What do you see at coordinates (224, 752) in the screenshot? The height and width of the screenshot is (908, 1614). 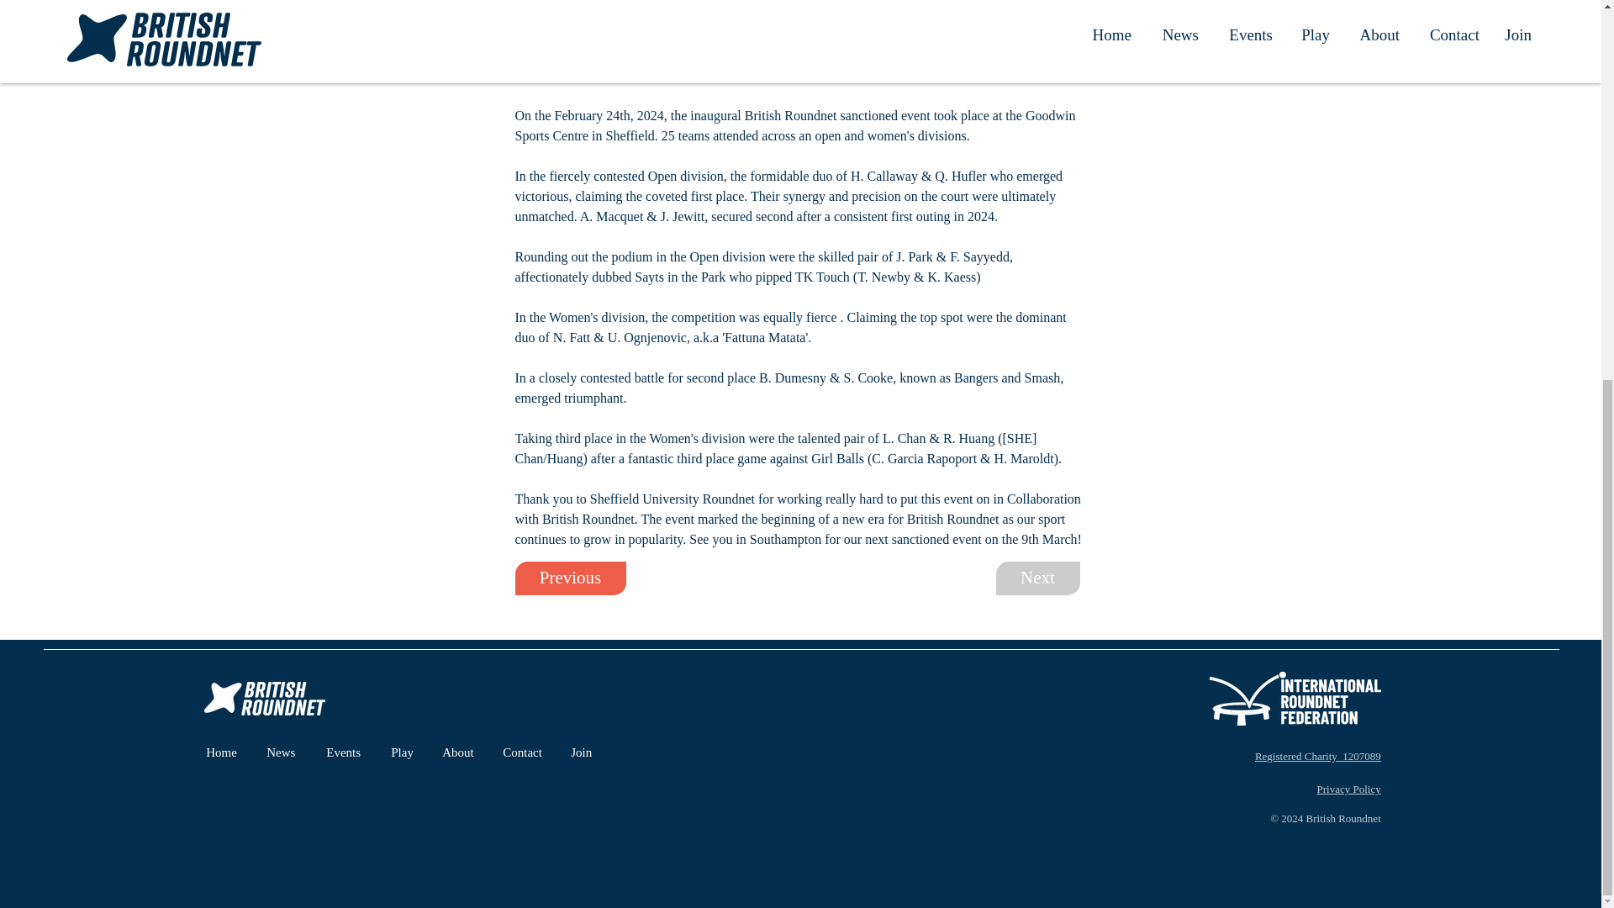 I see `Home` at bounding box center [224, 752].